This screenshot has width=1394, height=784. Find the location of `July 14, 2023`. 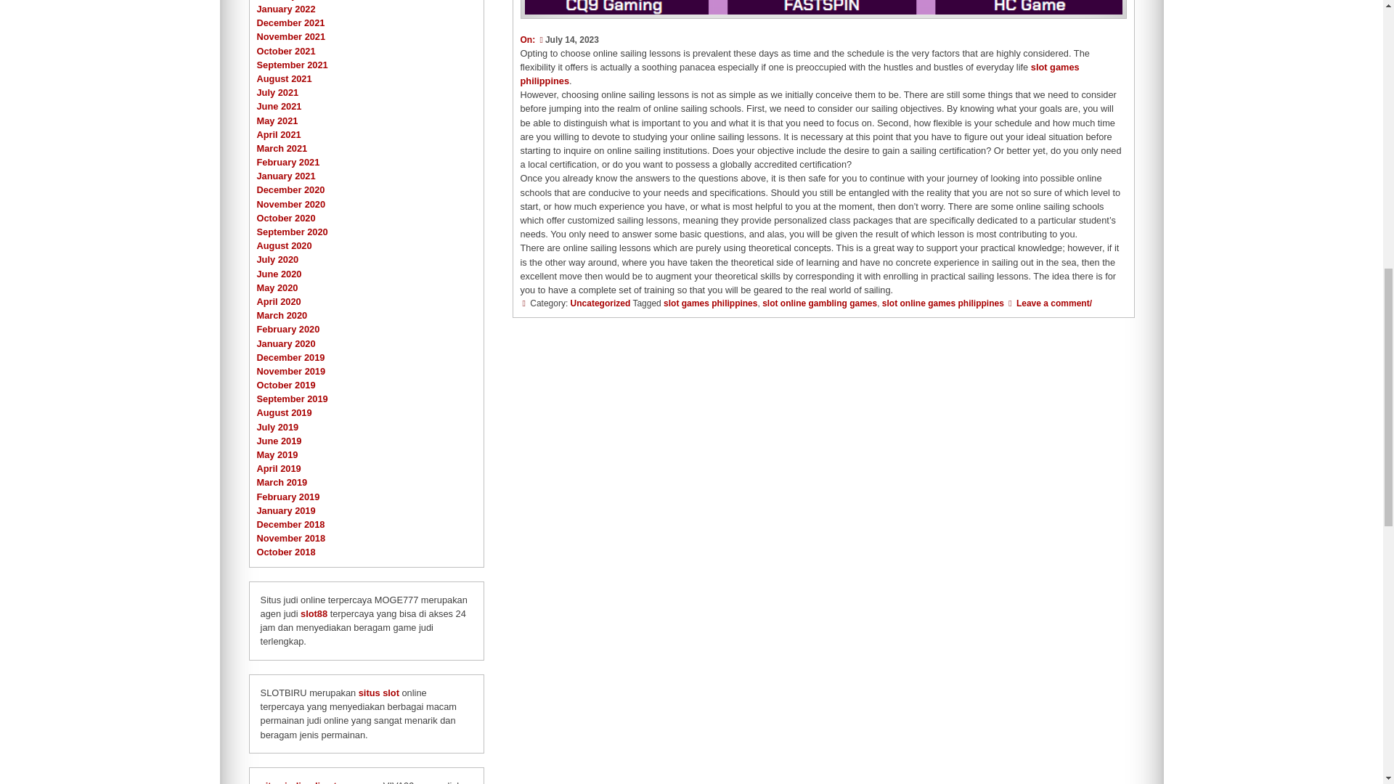

July 14, 2023 is located at coordinates (567, 39).